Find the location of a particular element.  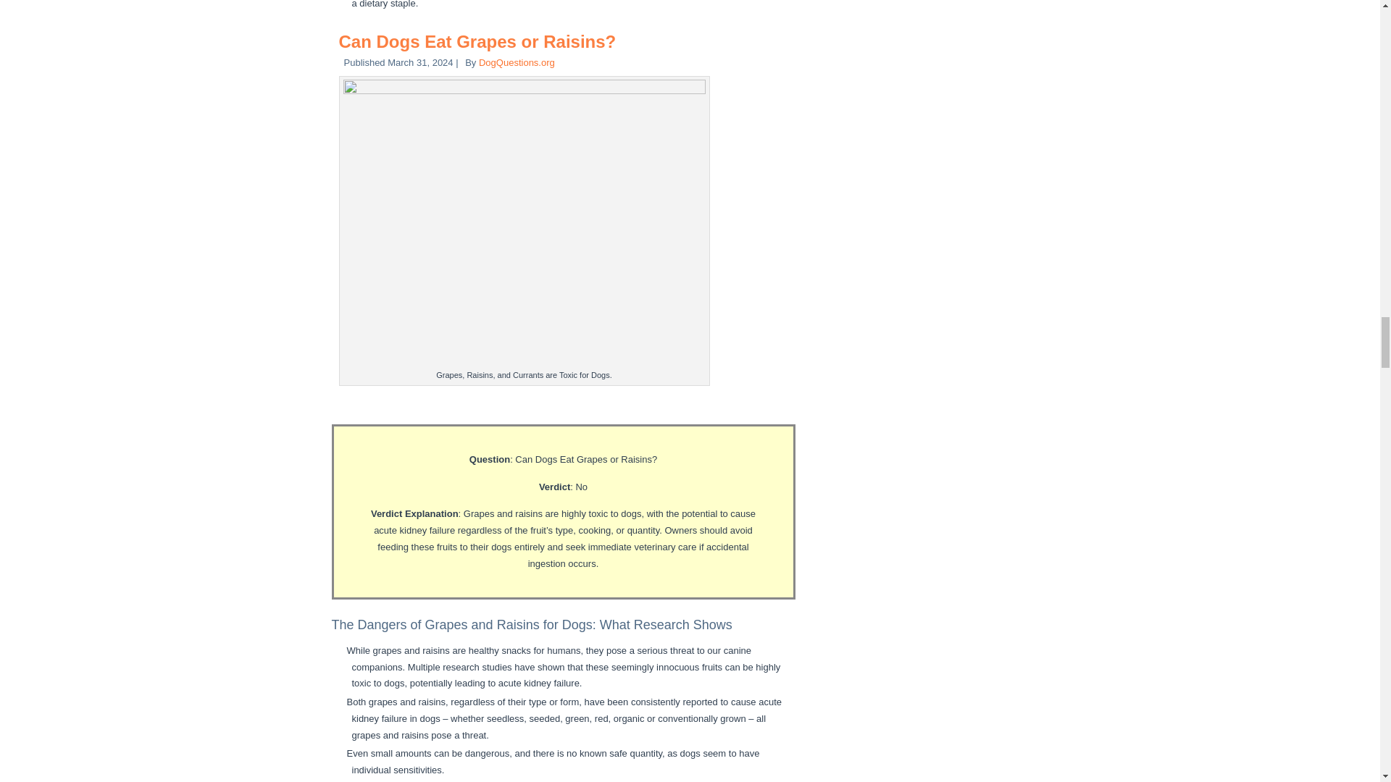

11:18 pm is located at coordinates (420, 62).